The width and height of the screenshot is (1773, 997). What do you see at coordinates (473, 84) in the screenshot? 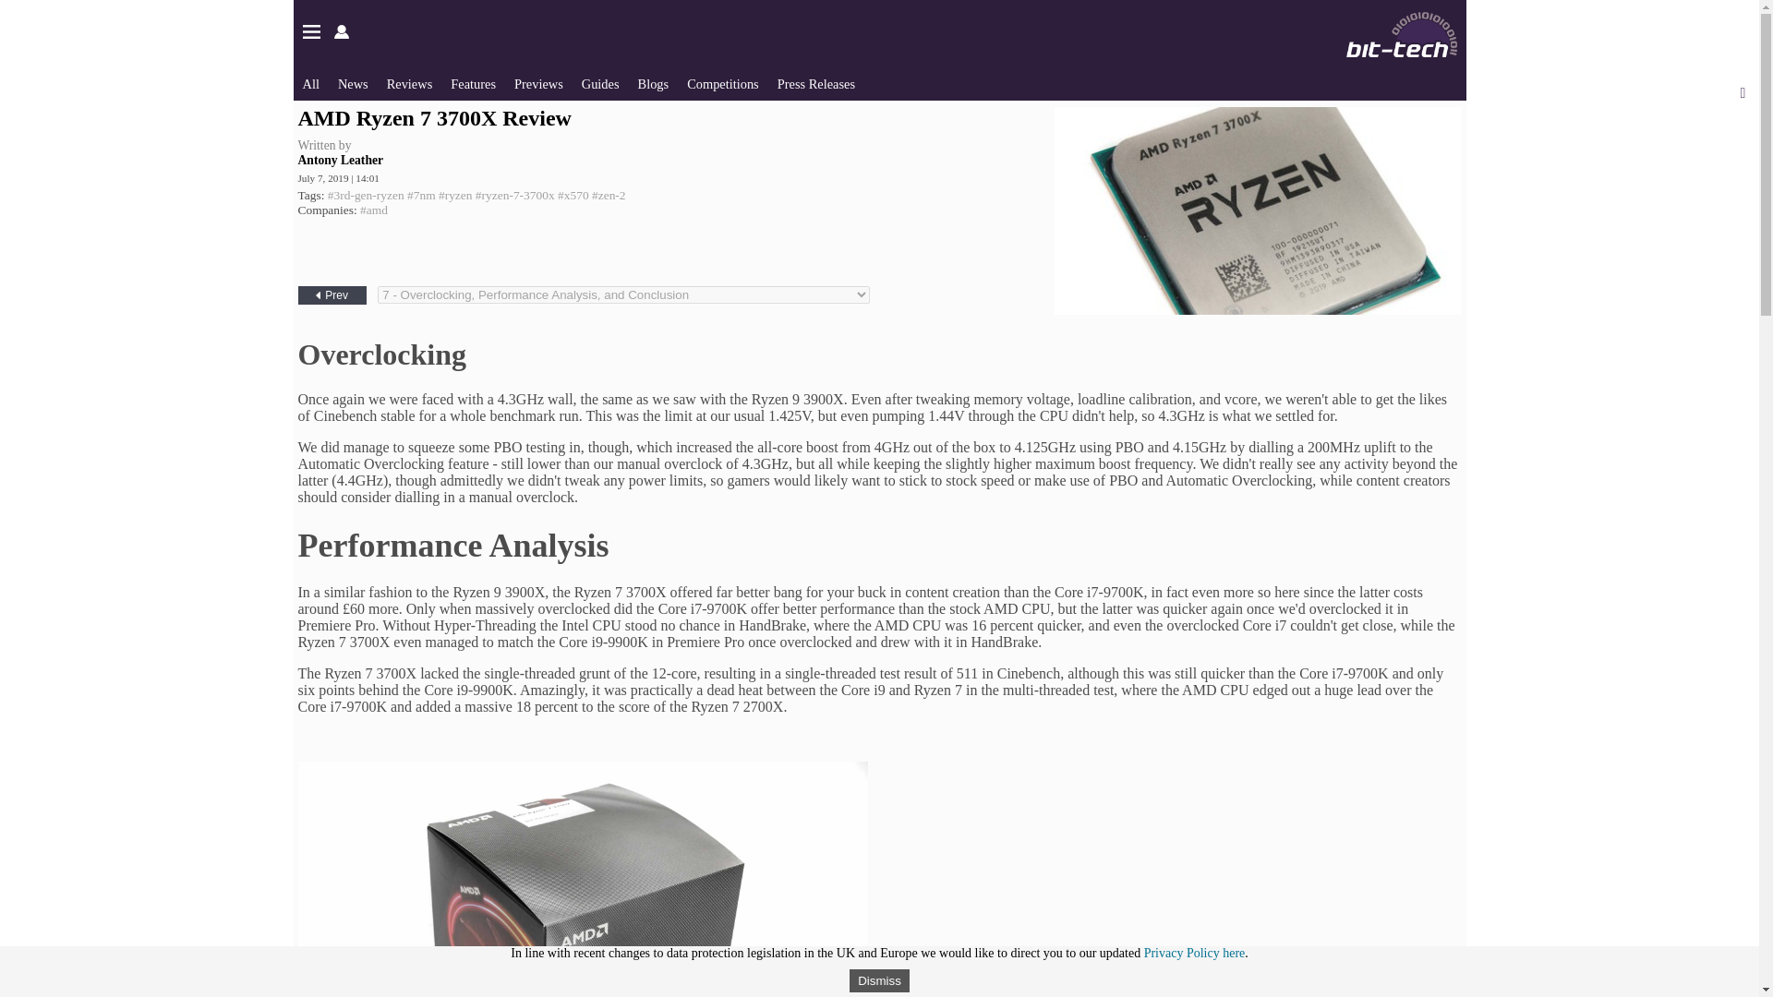
I see `Features` at bounding box center [473, 84].